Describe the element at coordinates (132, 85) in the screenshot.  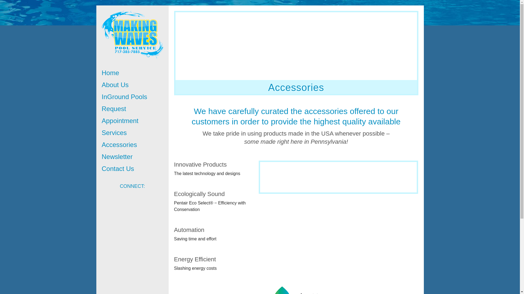
I see `About Us` at that location.